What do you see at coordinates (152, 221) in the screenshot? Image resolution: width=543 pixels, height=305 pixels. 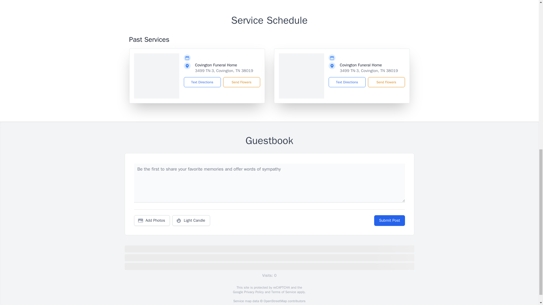 I see `Add Photos` at bounding box center [152, 221].